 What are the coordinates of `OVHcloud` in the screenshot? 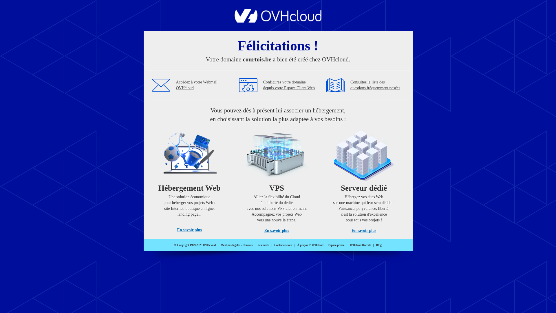 It's located at (278, 21).